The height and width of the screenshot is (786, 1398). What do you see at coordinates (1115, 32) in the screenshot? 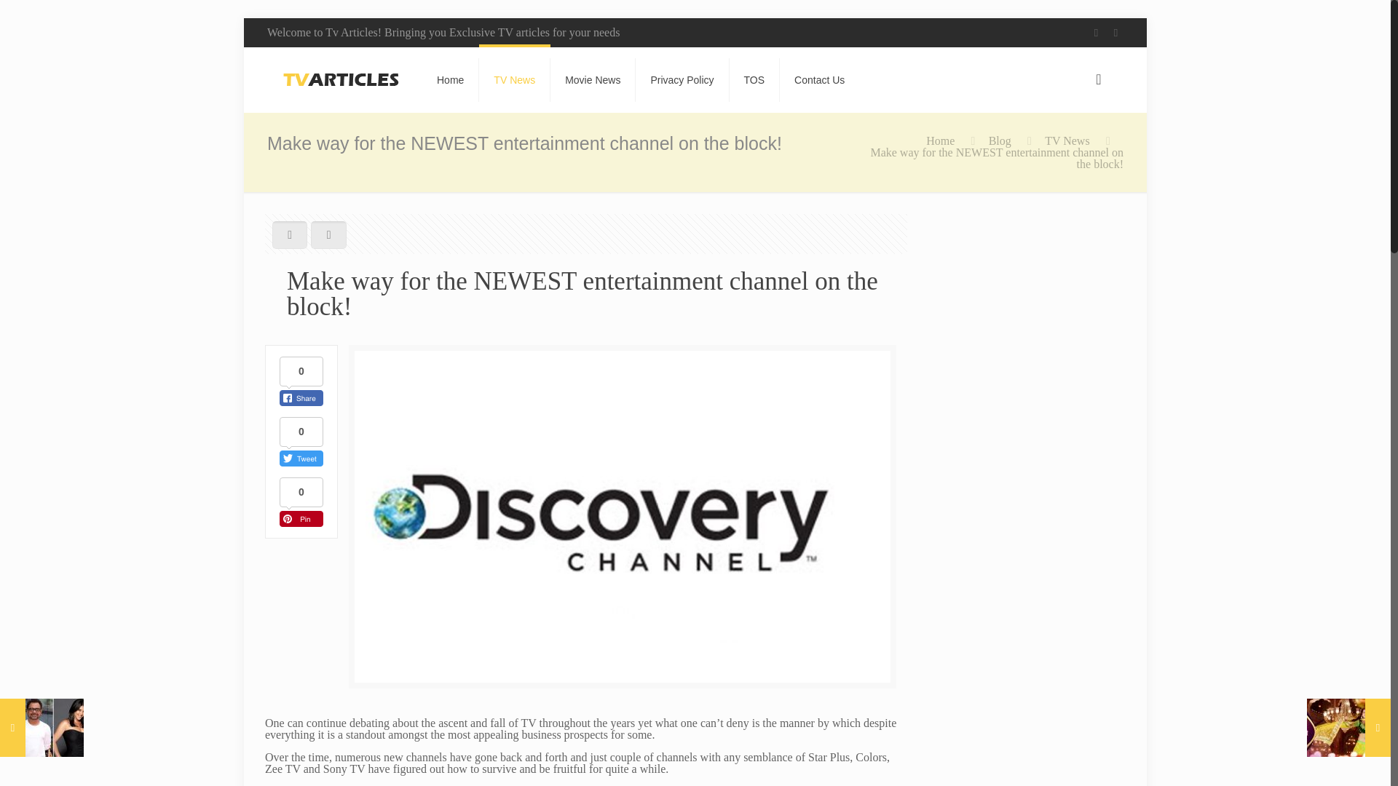
I see `Pinterest` at bounding box center [1115, 32].